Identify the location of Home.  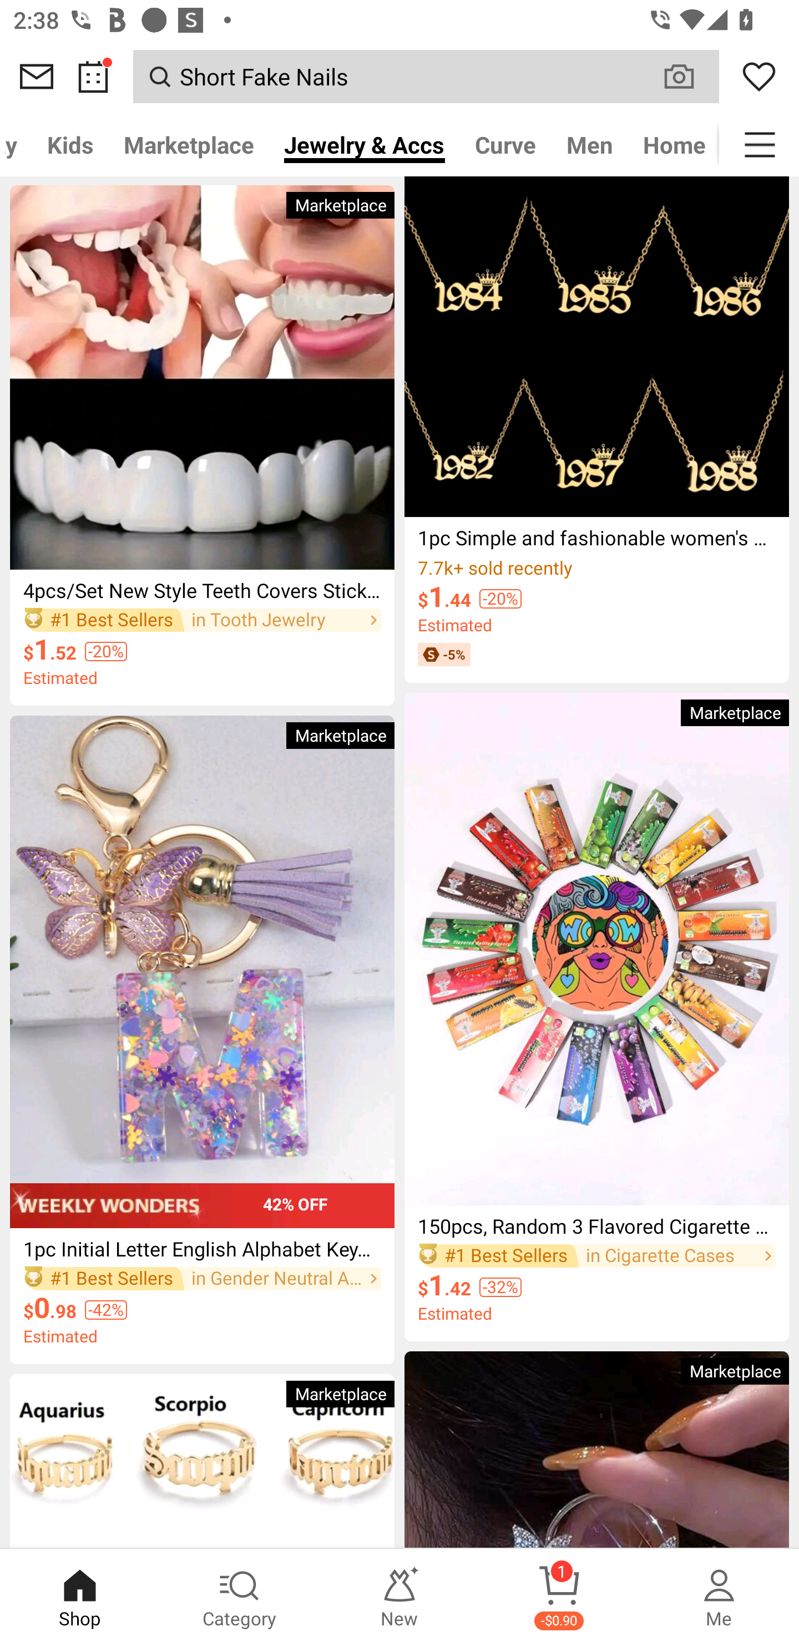
(674, 144).